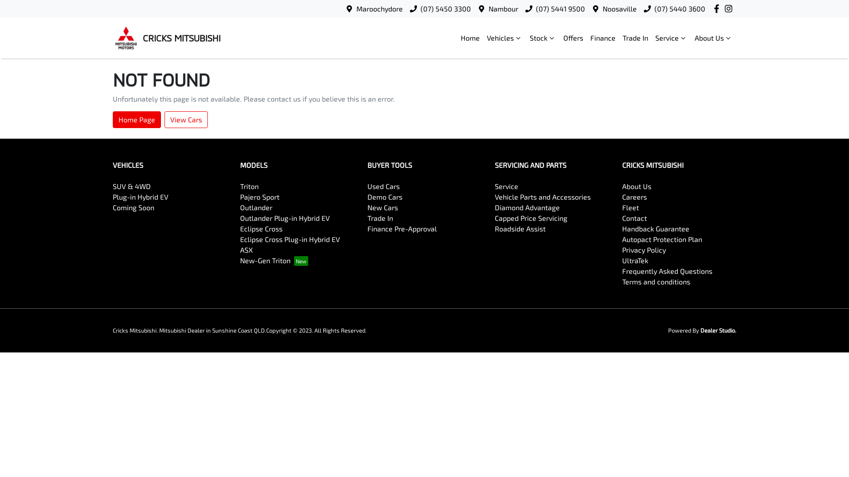 Image resolution: width=849 pixels, height=477 pixels. Describe the element at coordinates (505, 38) in the screenshot. I see `Vehicles` at that location.